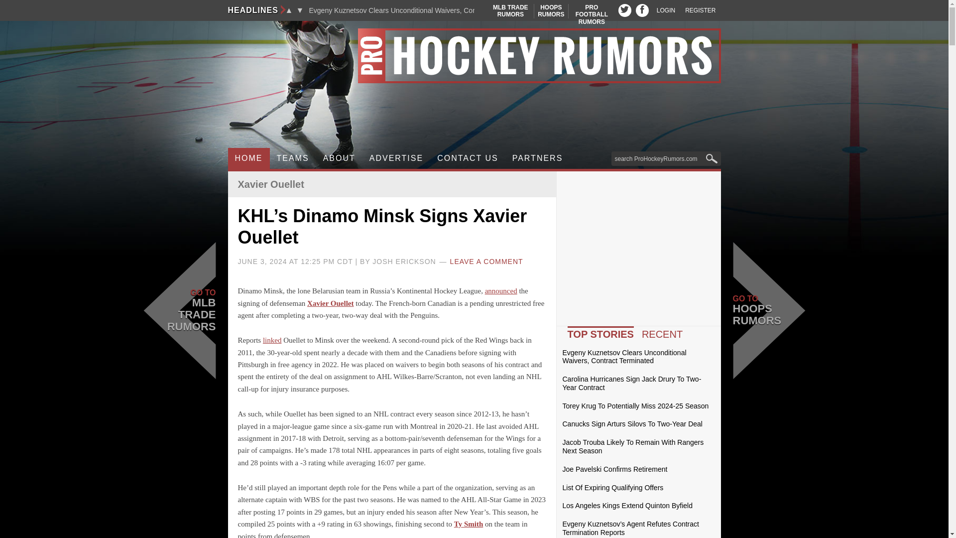 Image resolution: width=956 pixels, height=538 pixels. What do you see at coordinates (300, 10) in the screenshot?
I see `Next` at bounding box center [300, 10].